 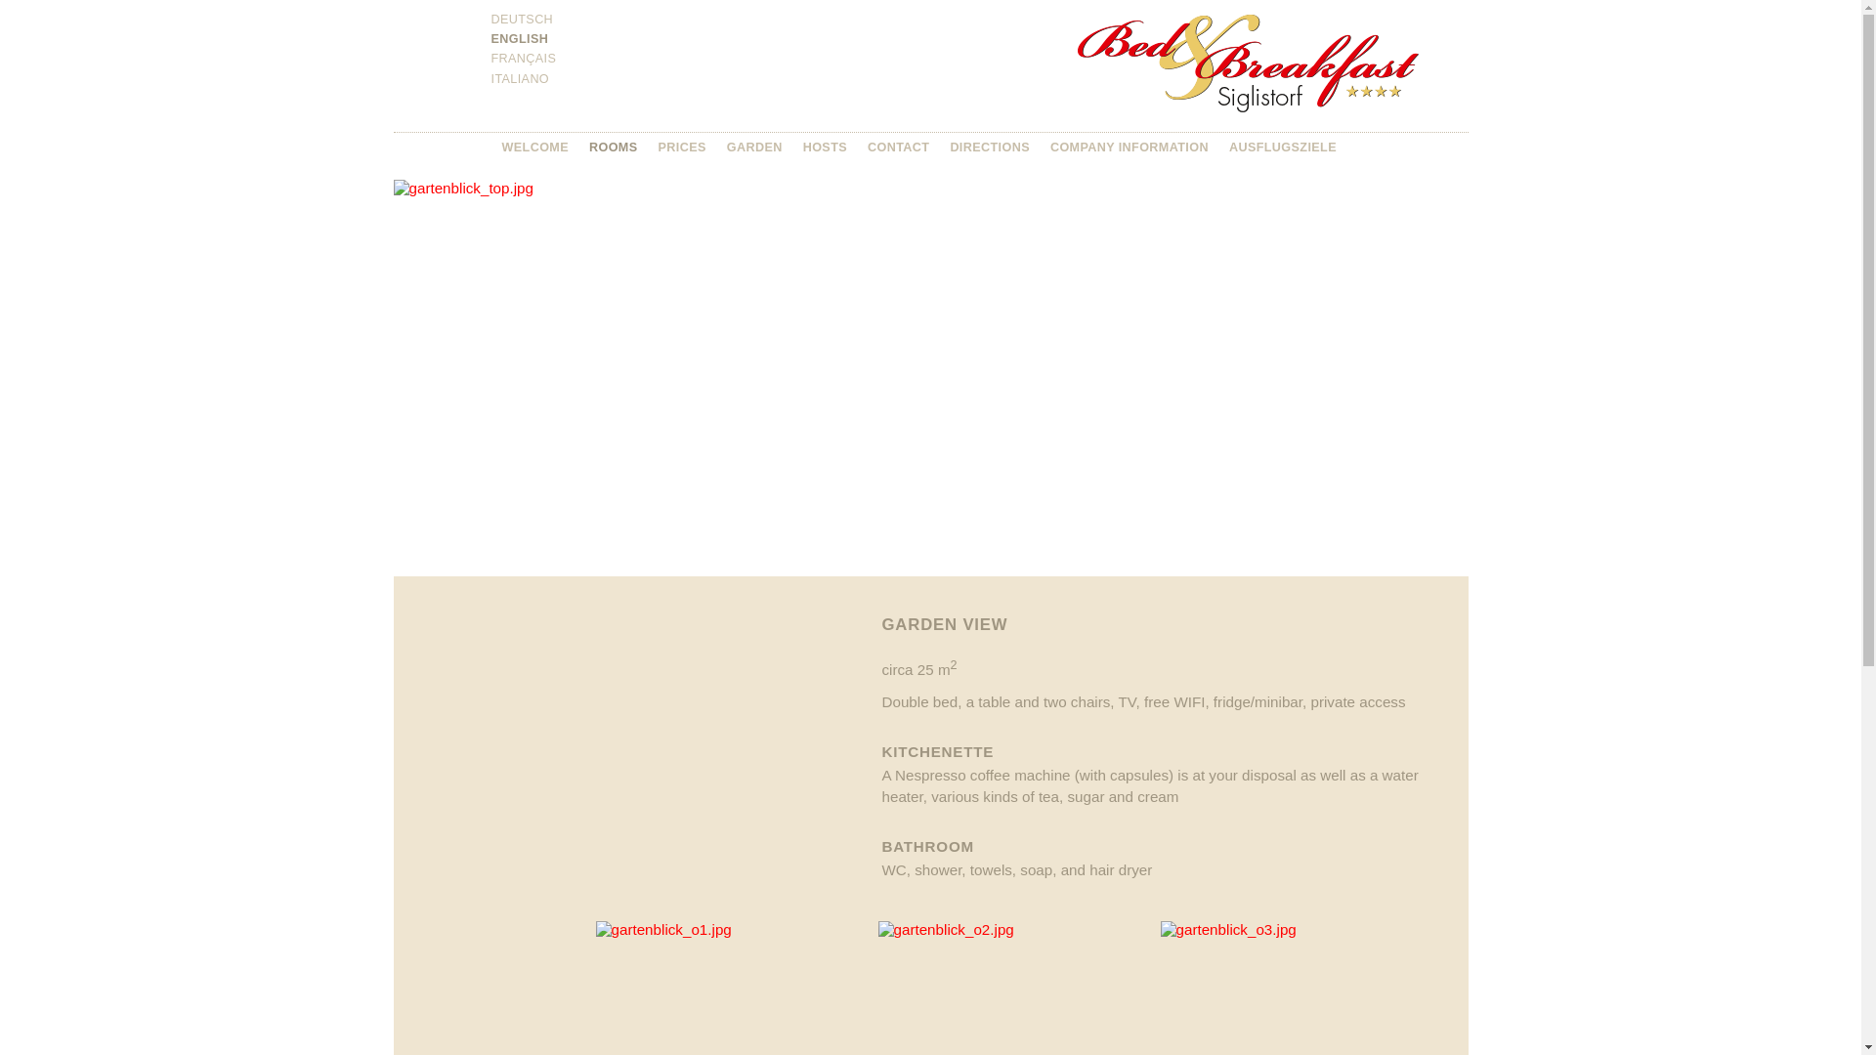 What do you see at coordinates (825, 148) in the screenshot?
I see `HOSTS` at bounding box center [825, 148].